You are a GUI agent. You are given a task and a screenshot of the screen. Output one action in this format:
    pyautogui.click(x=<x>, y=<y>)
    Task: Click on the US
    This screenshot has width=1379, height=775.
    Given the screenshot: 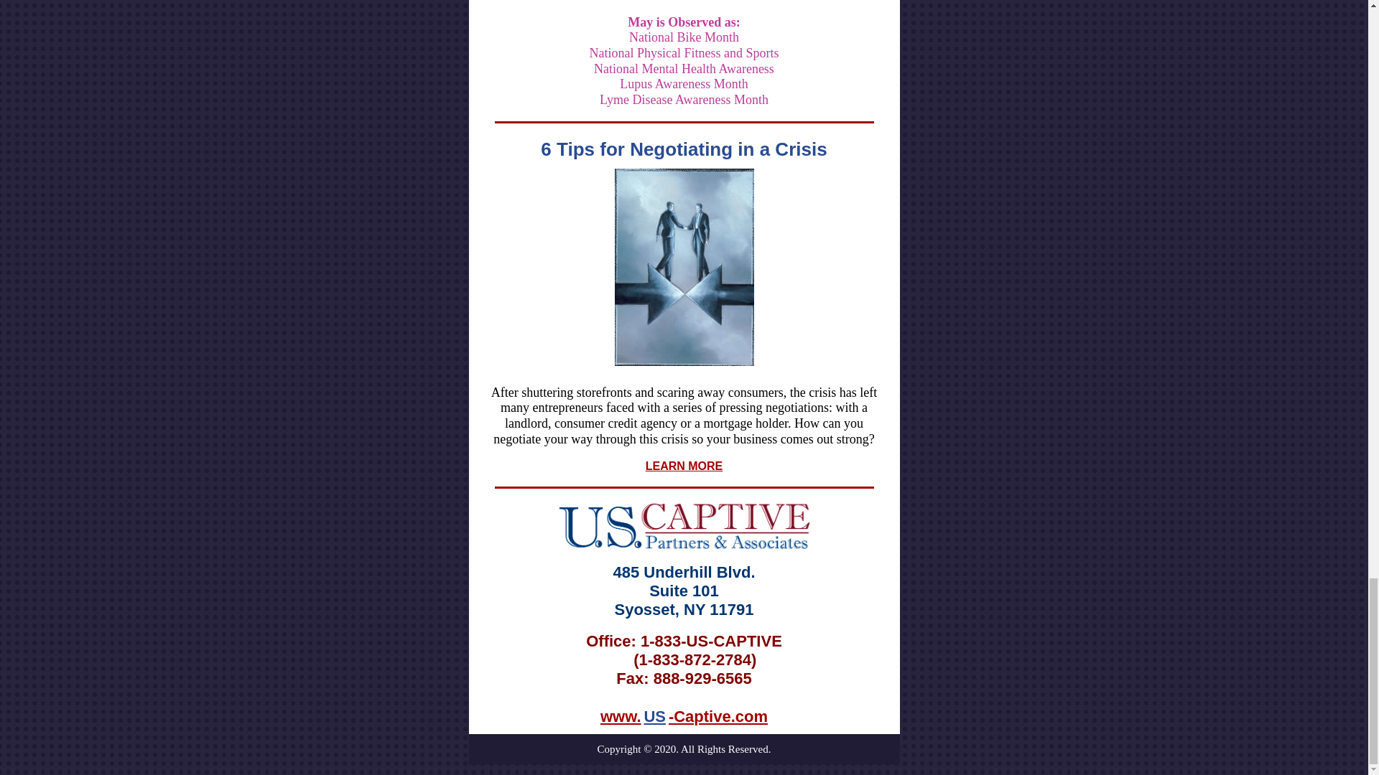 What is the action you would take?
    pyautogui.click(x=655, y=716)
    